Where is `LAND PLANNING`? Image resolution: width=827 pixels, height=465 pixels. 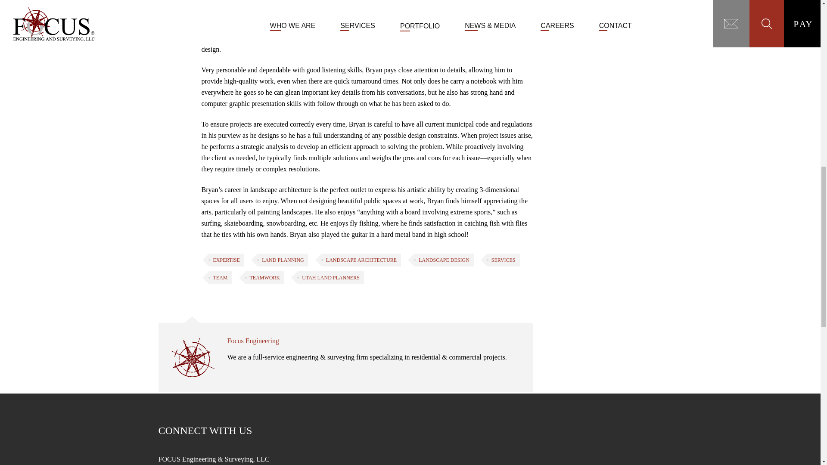
LAND PLANNING is located at coordinates (283, 260).